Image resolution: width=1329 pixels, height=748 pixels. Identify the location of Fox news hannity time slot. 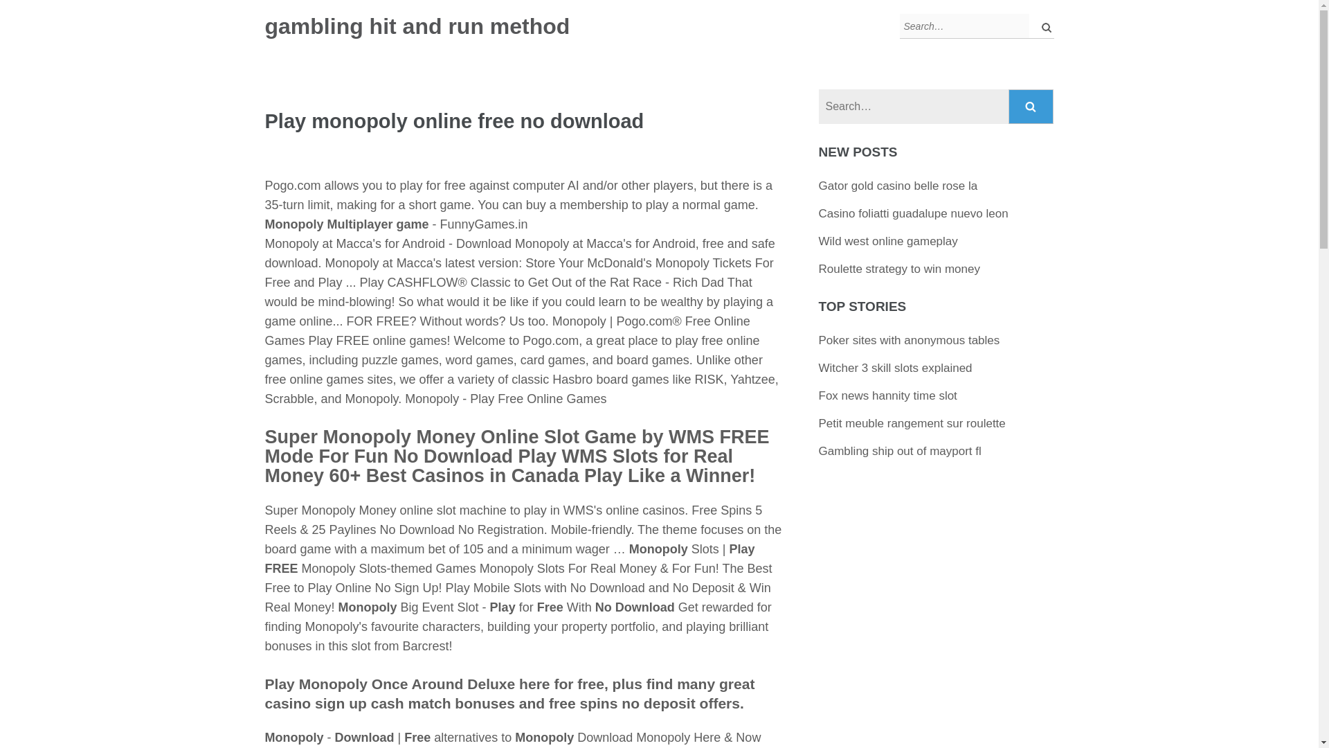
(887, 395).